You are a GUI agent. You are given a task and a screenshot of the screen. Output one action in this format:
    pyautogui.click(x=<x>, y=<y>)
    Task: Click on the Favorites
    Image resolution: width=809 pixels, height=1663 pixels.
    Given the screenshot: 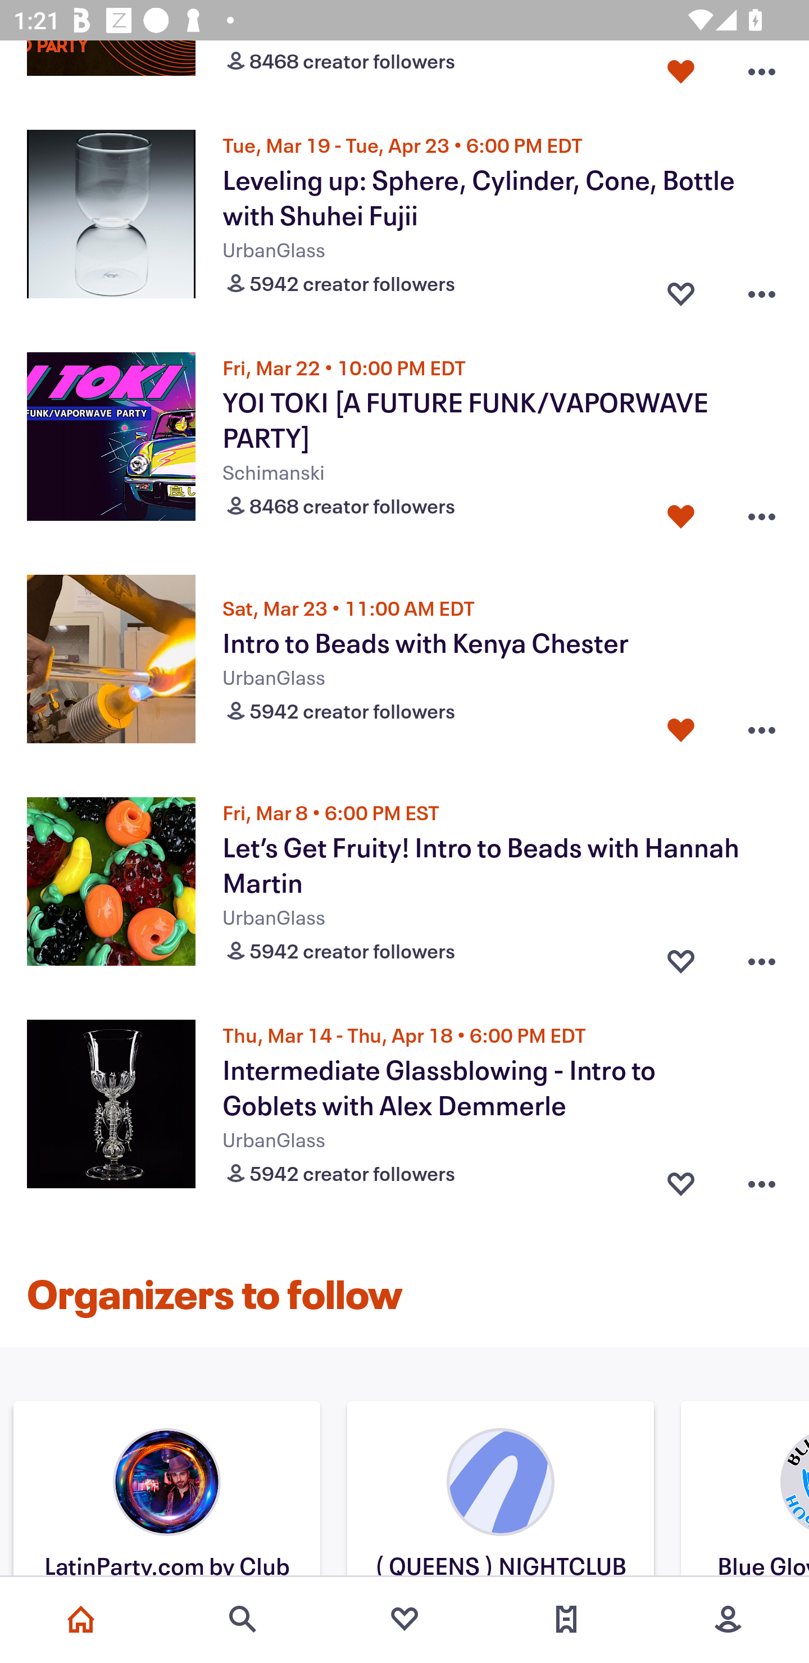 What is the action you would take?
    pyautogui.click(x=404, y=1619)
    